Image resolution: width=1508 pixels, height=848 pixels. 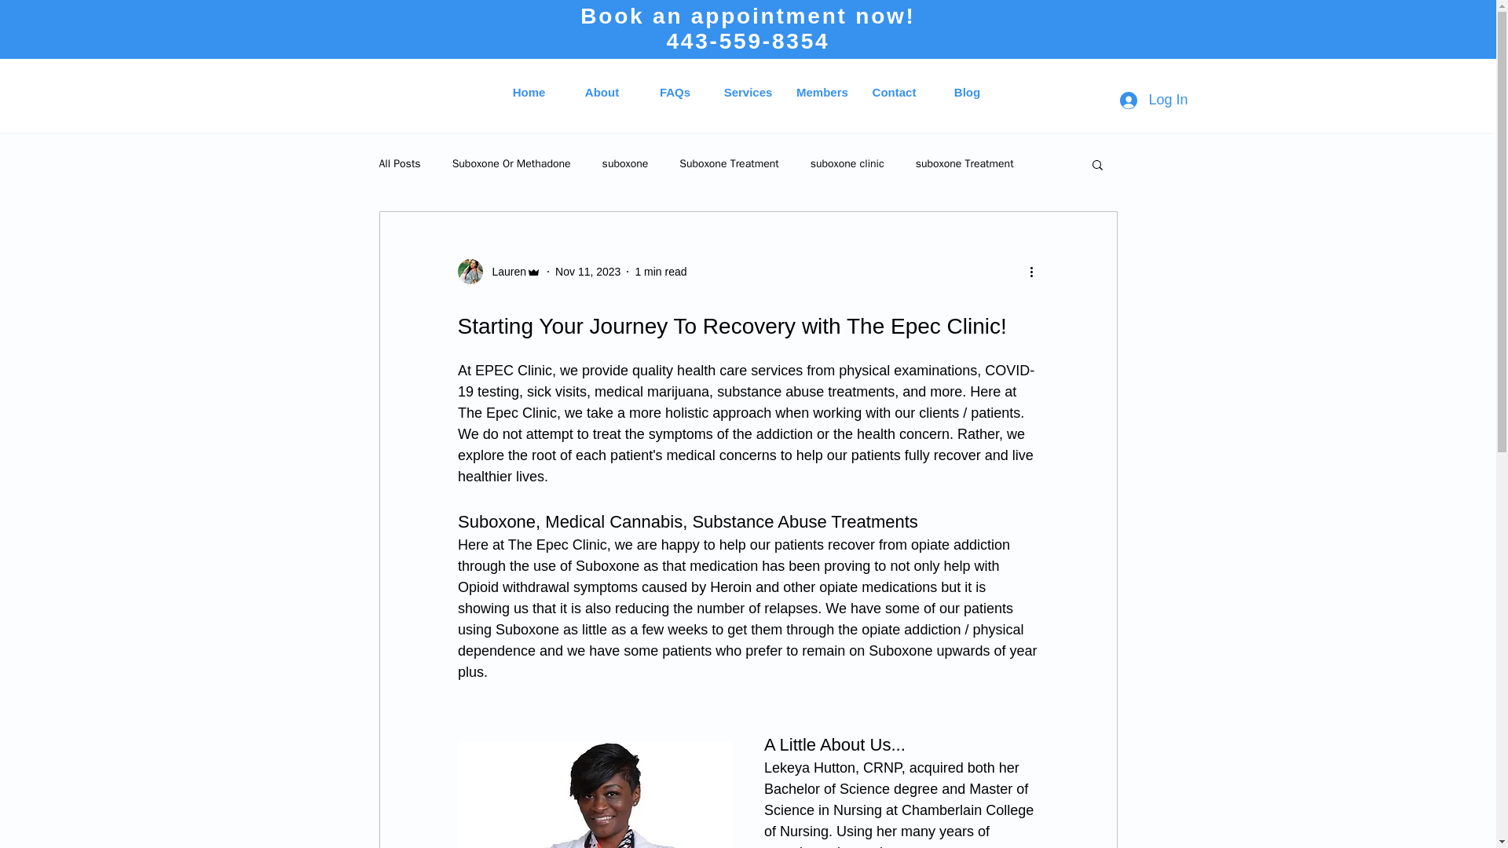 I want to click on Members, so click(x=821, y=93).